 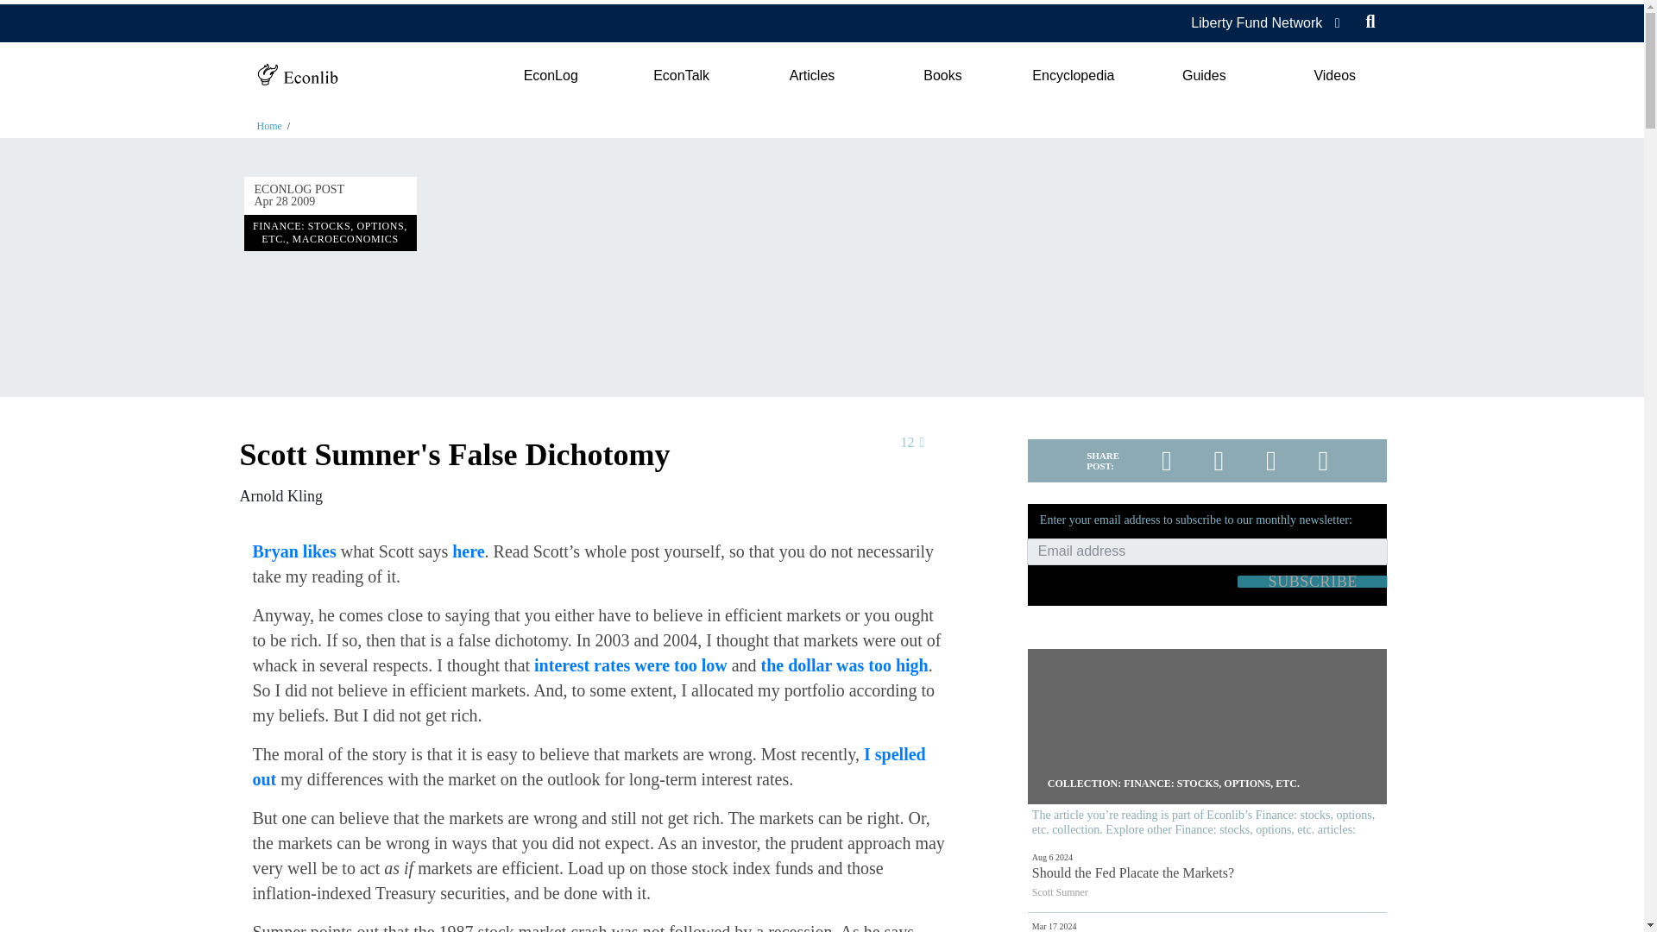 I want to click on EconLog, so click(x=550, y=76).